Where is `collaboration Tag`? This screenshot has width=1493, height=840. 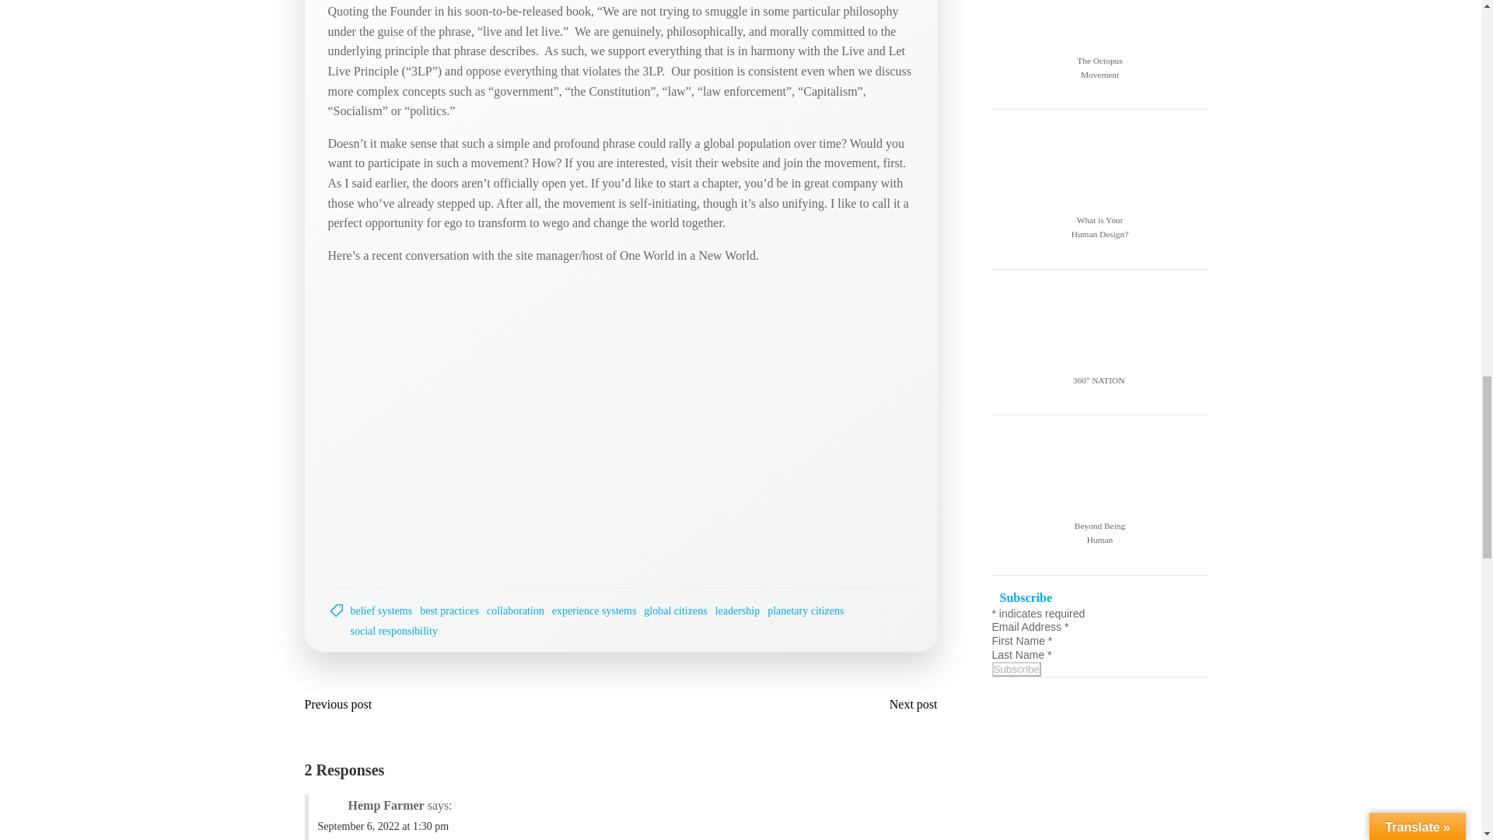
collaboration Tag is located at coordinates (515, 611).